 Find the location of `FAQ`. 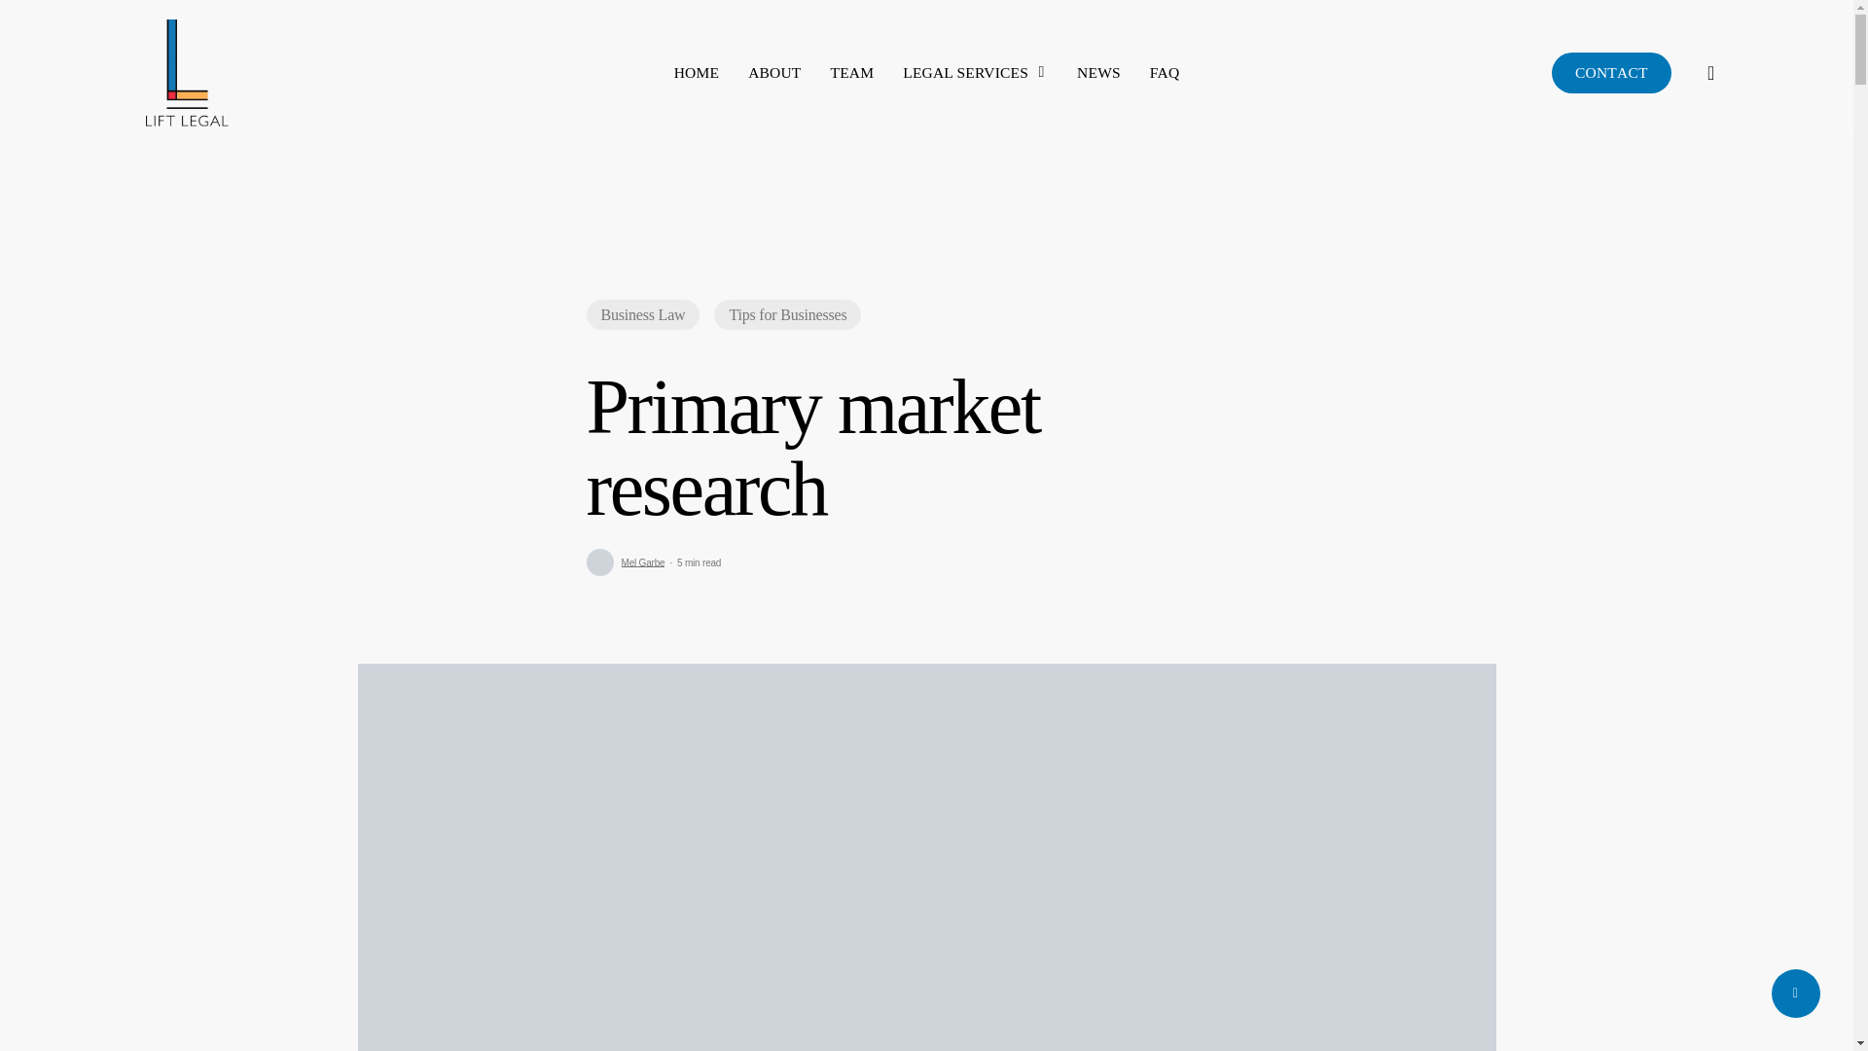

FAQ is located at coordinates (1164, 72).